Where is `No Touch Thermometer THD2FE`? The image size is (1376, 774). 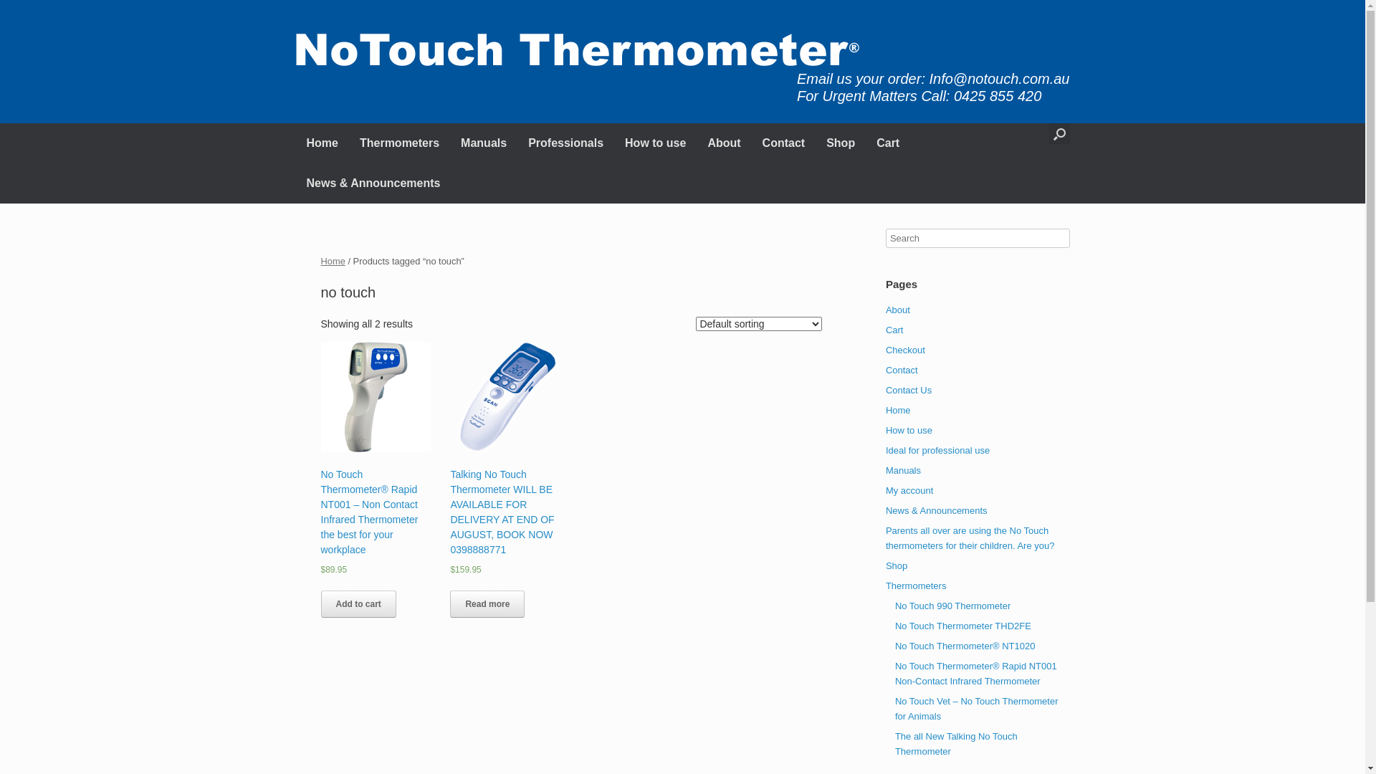 No Touch Thermometer THD2FE is located at coordinates (963, 626).